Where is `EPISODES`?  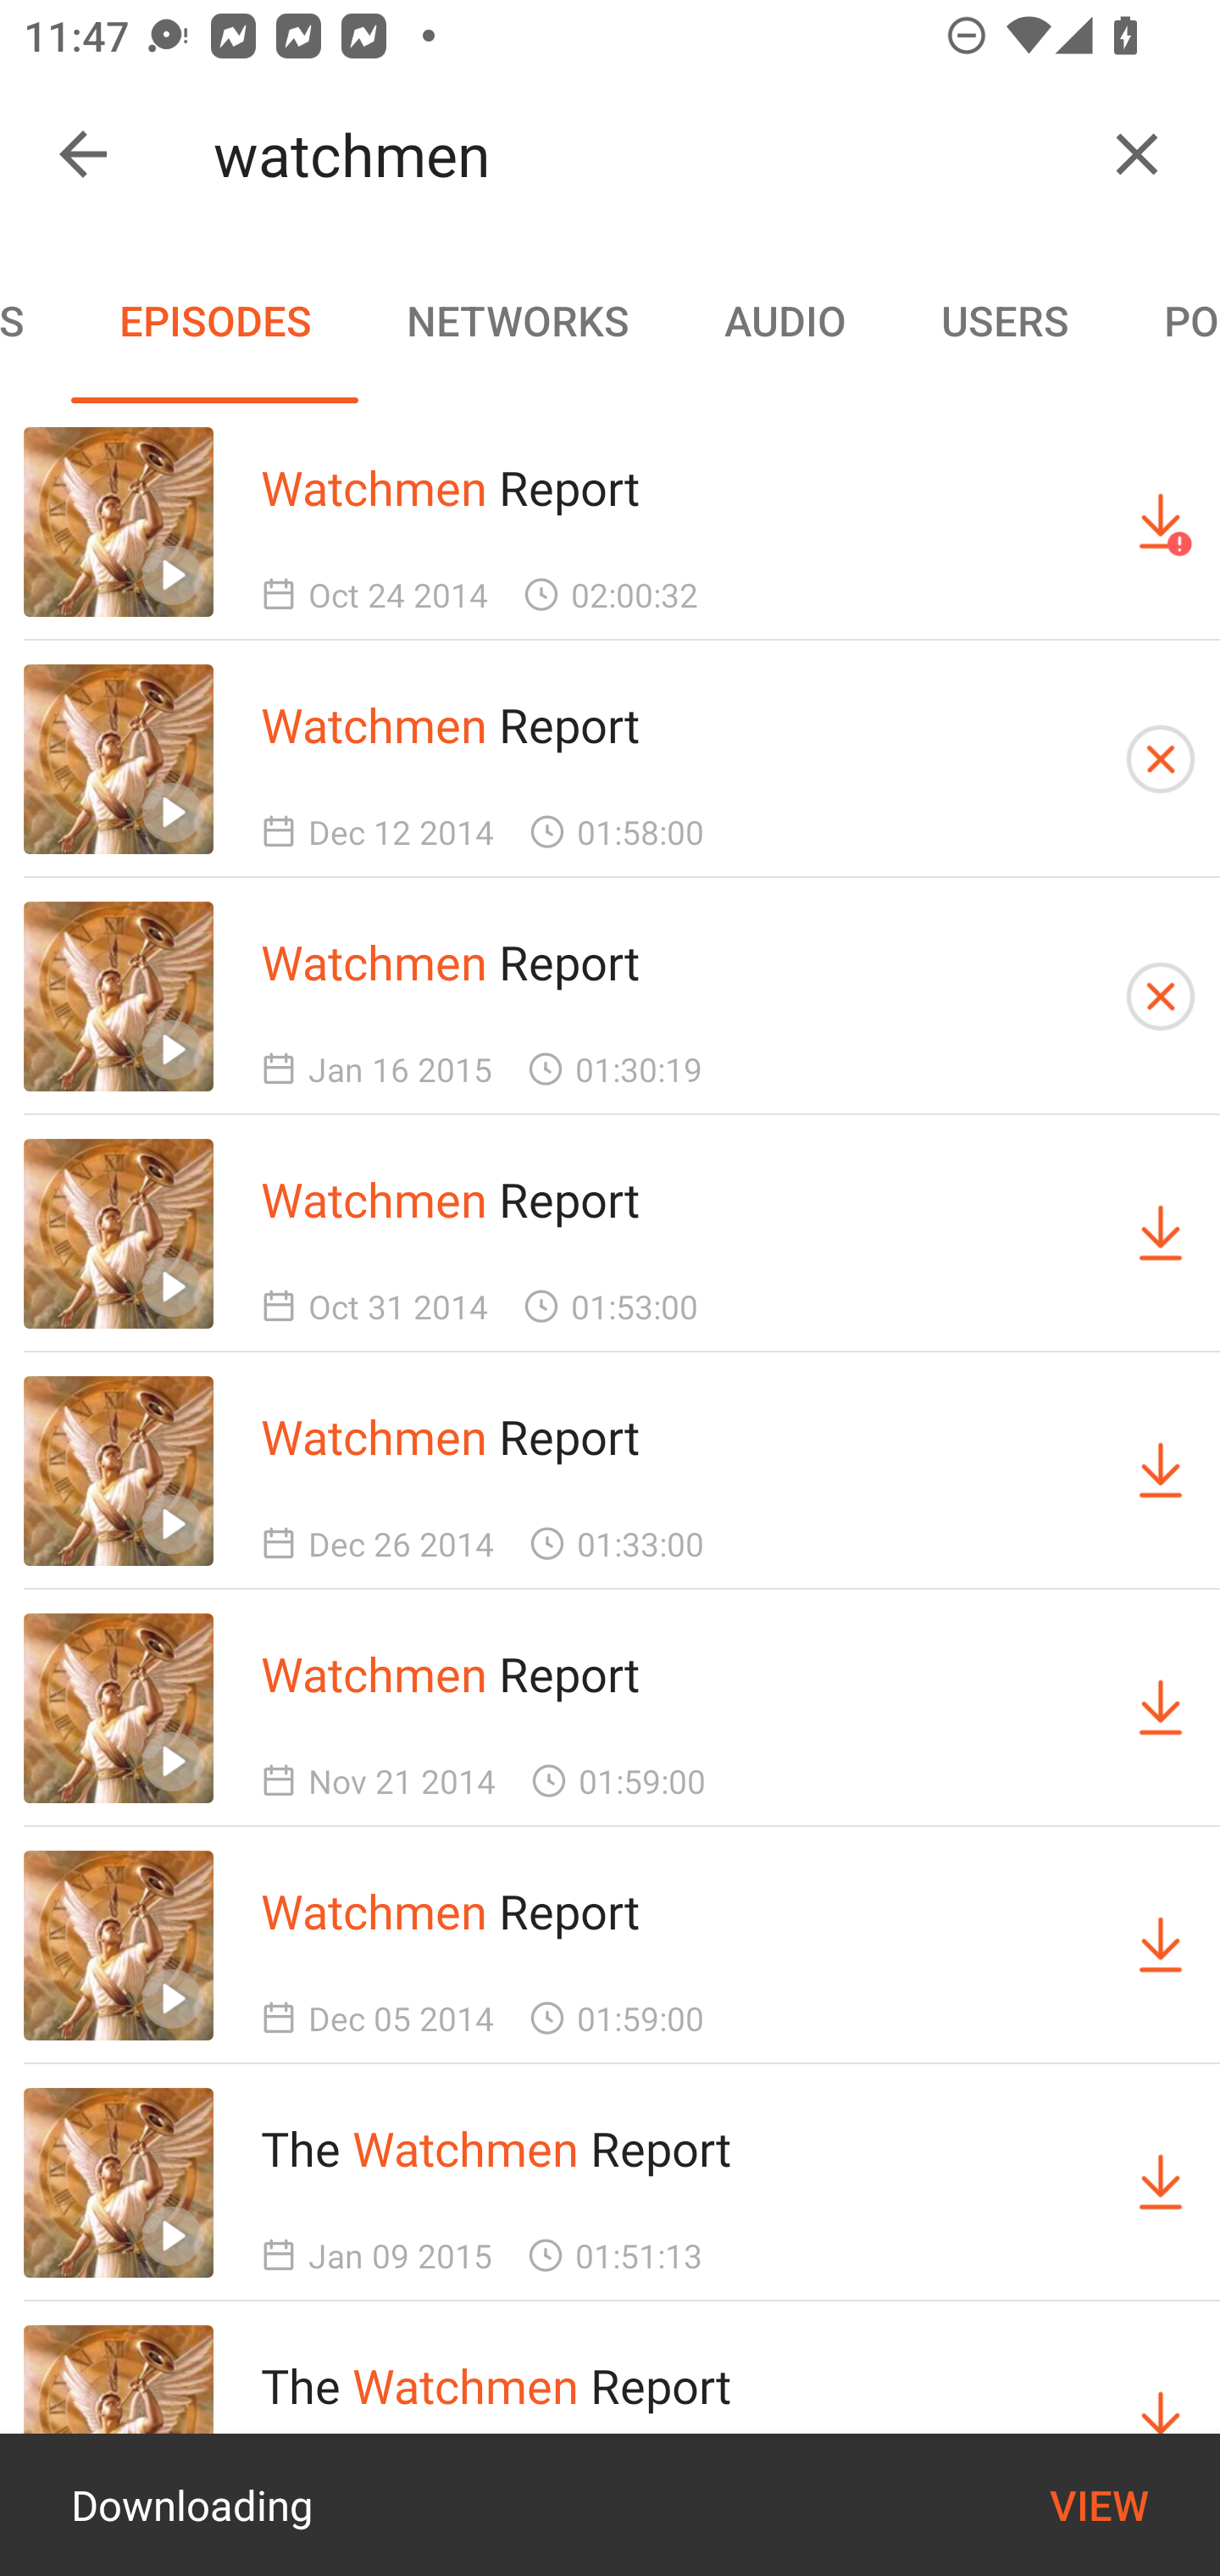
EPISODES is located at coordinates (214, 320).